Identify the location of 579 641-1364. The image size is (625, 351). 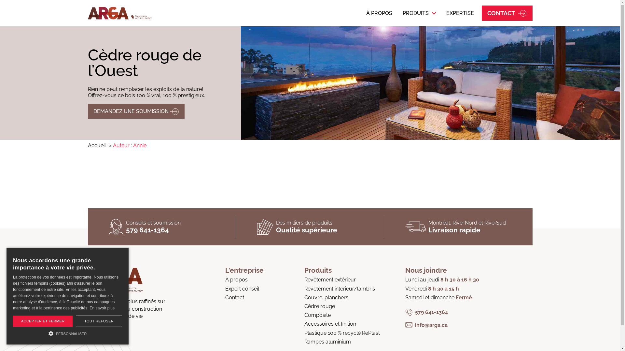
(442, 312).